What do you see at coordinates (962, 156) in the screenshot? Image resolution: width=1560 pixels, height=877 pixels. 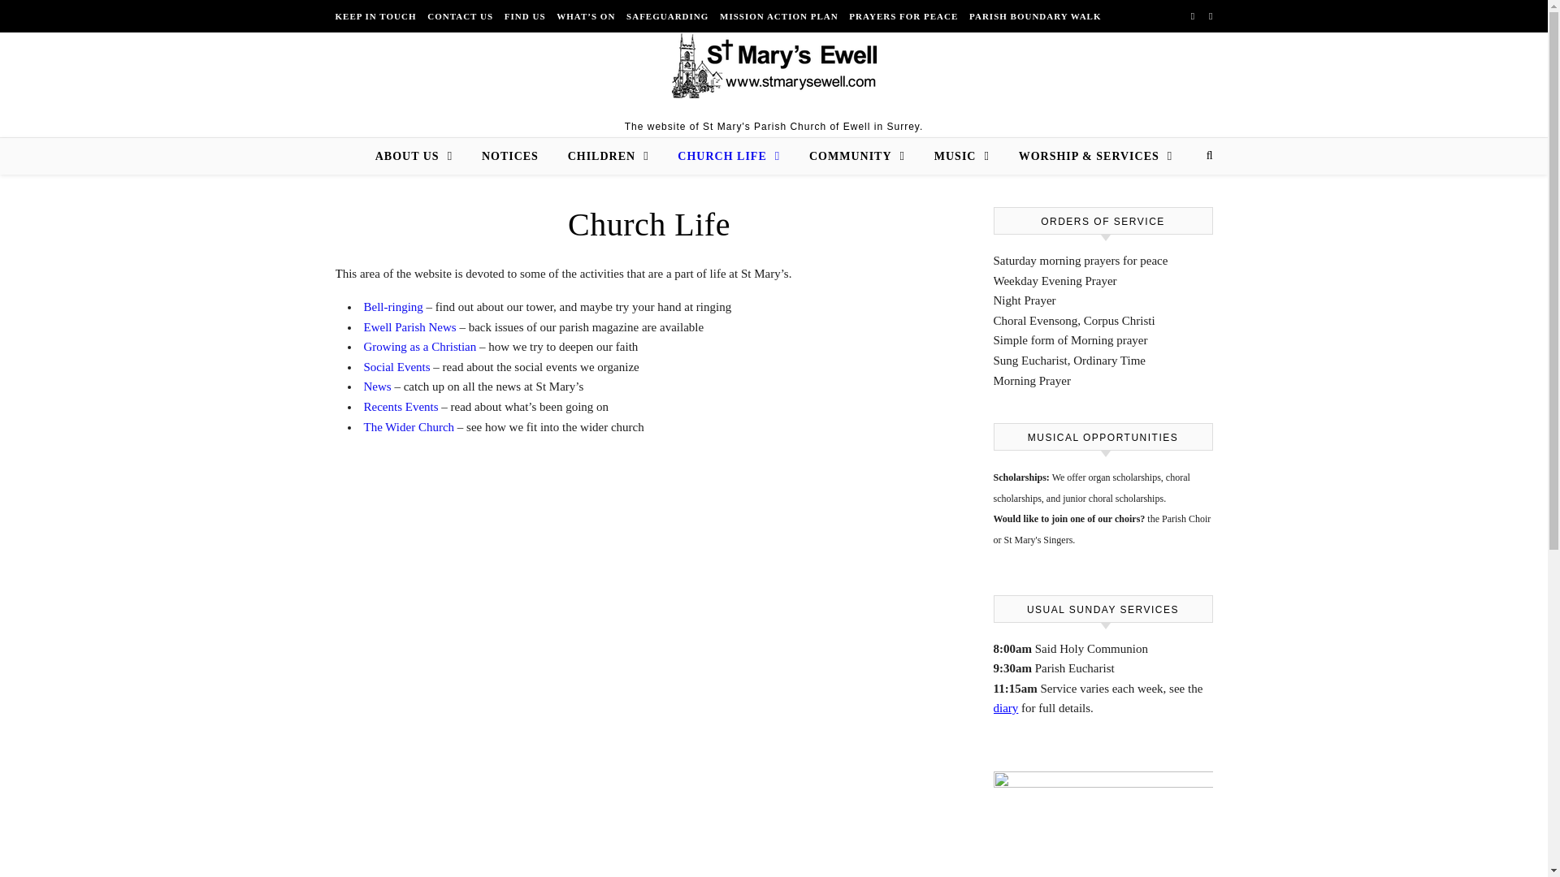 I see `MUSIC` at bounding box center [962, 156].